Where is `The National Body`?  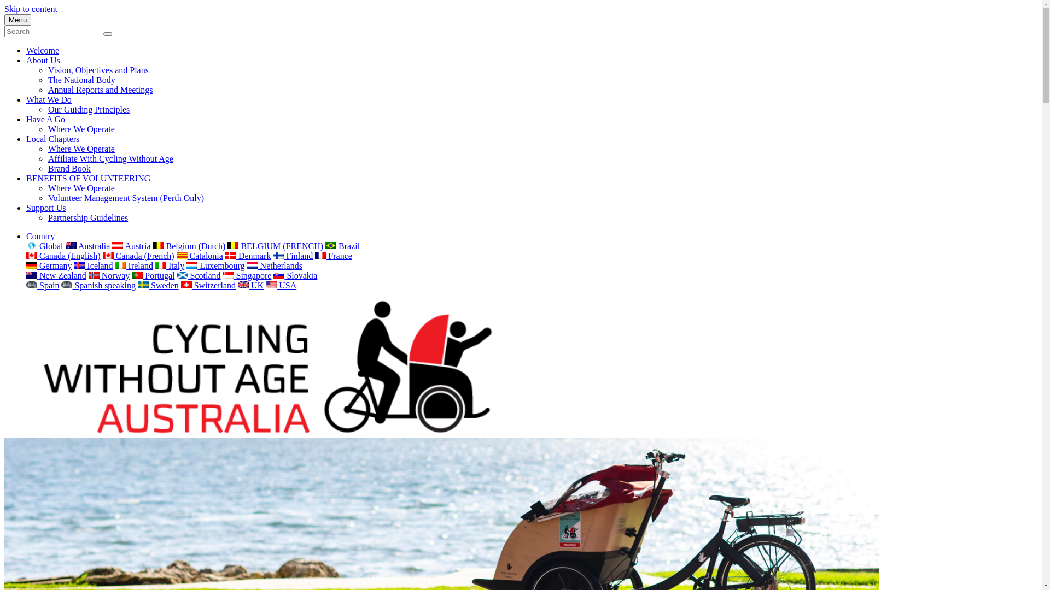
The National Body is located at coordinates (82, 80).